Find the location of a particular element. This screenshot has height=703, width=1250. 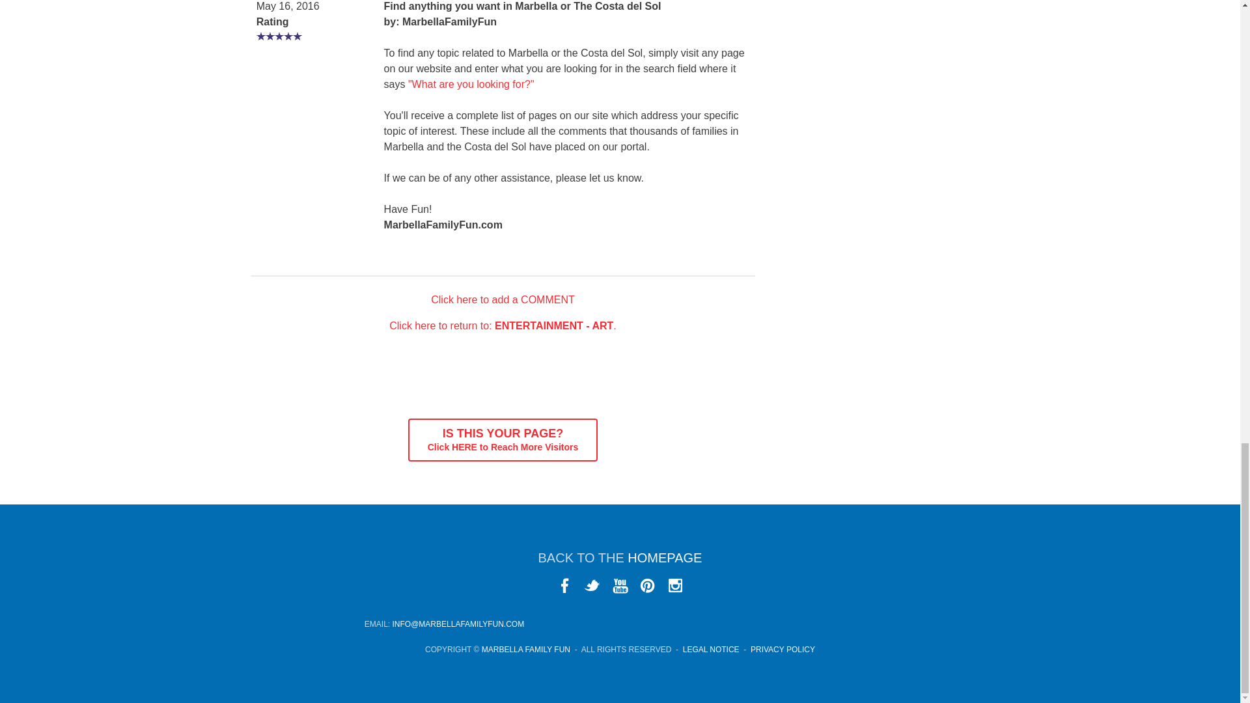

Click here to return to: ENTERTAINMENT - ART. is located at coordinates (503, 325).